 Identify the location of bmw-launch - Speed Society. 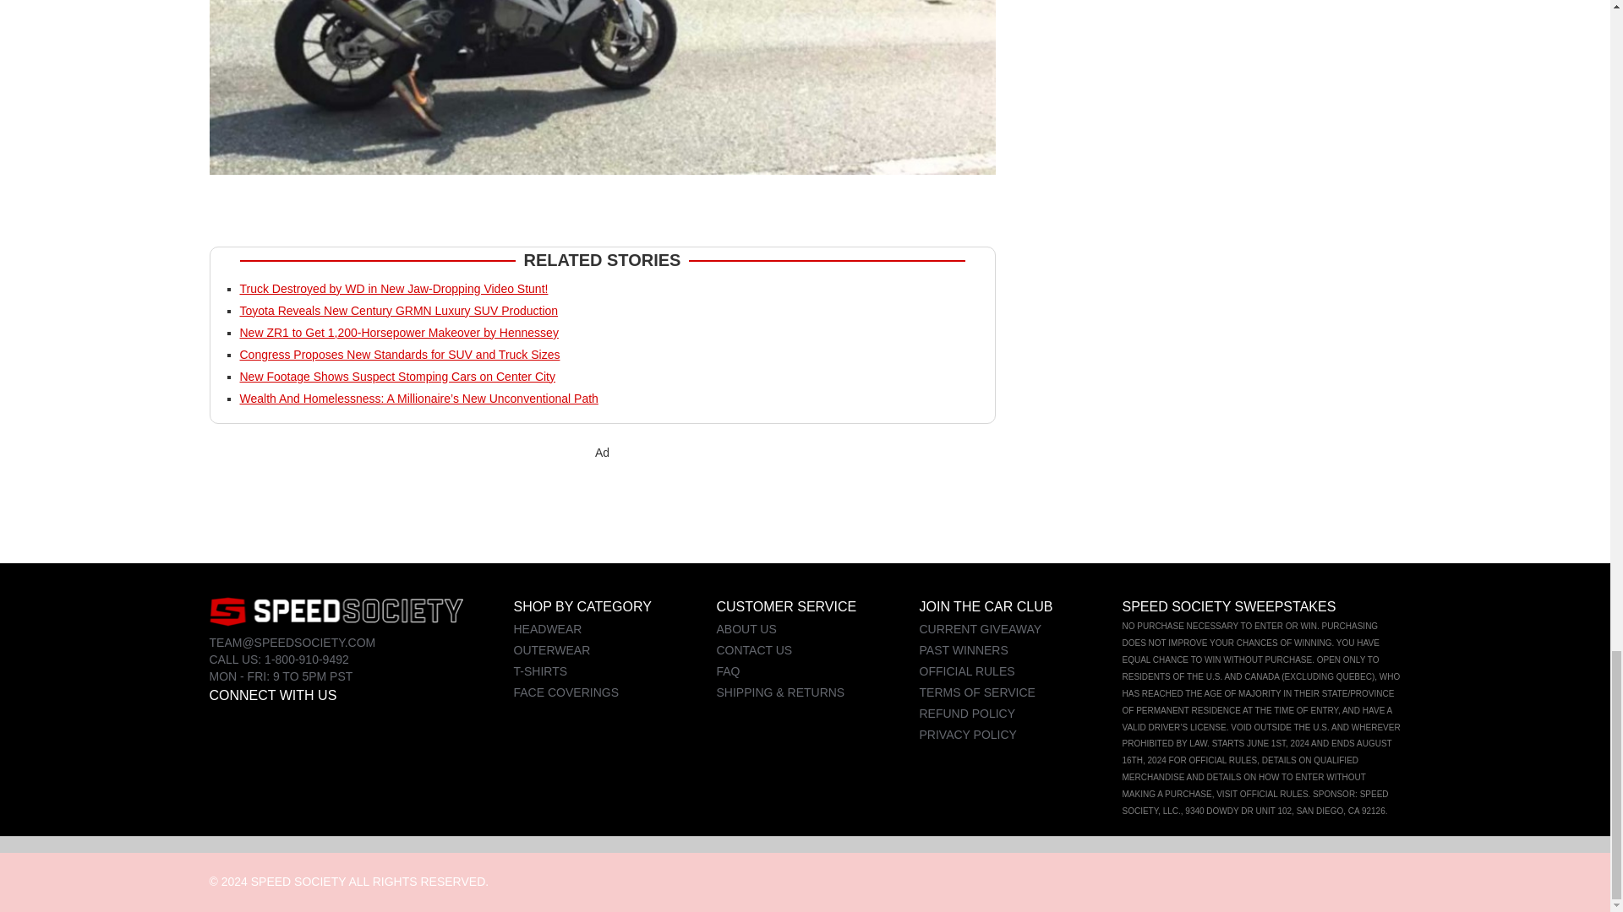
(602, 88).